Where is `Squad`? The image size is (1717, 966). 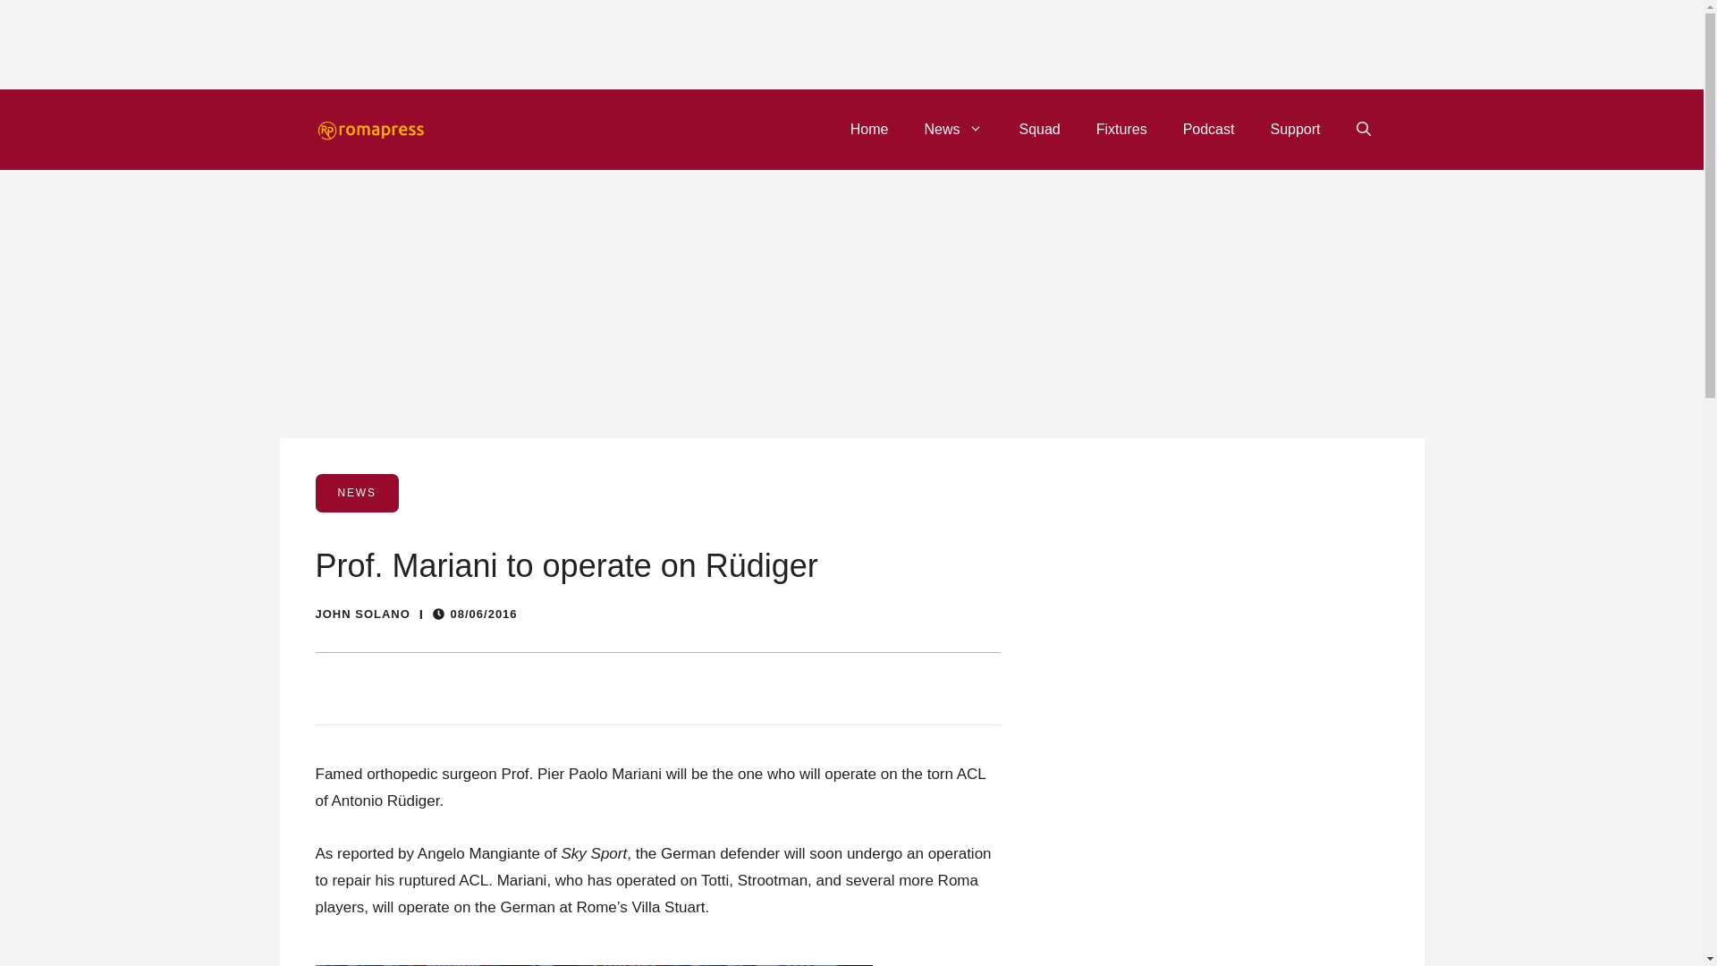
Squad is located at coordinates (1039, 129).